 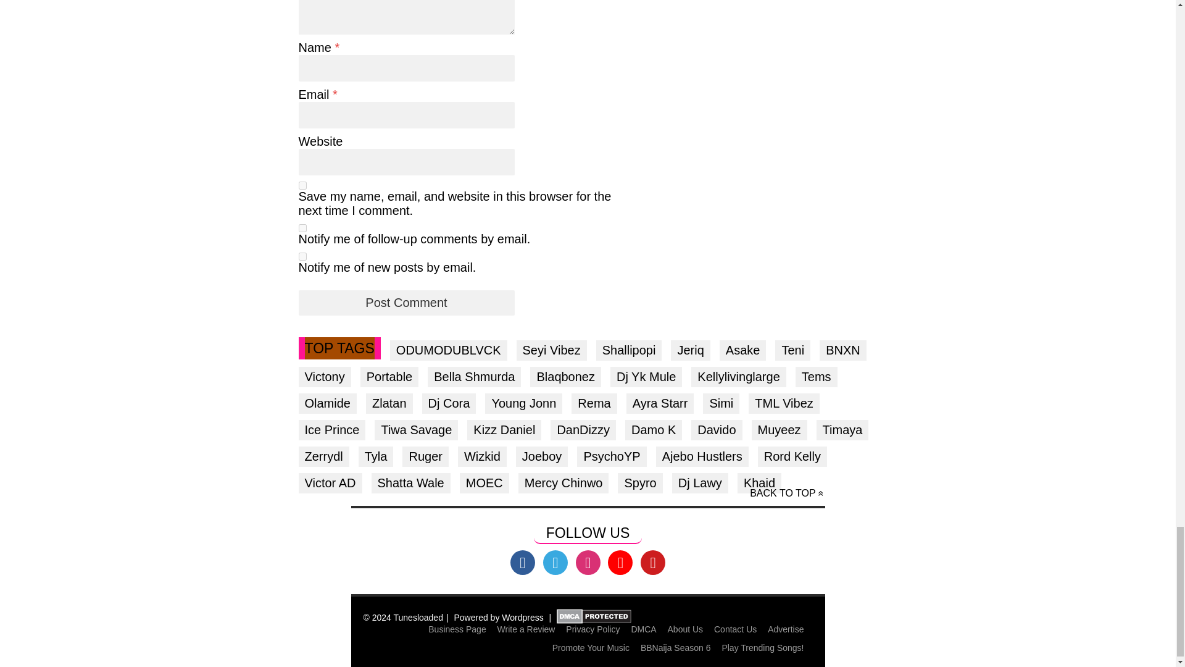 I want to click on Post Comment, so click(x=406, y=303).